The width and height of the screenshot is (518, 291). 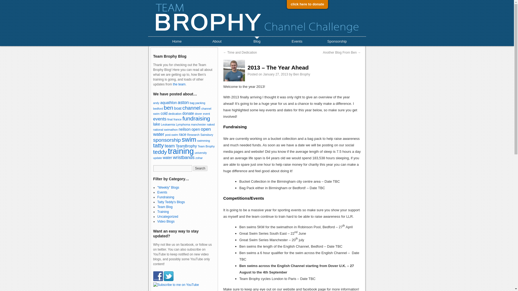 What do you see at coordinates (156, 103) in the screenshot?
I see `andy` at bounding box center [156, 103].